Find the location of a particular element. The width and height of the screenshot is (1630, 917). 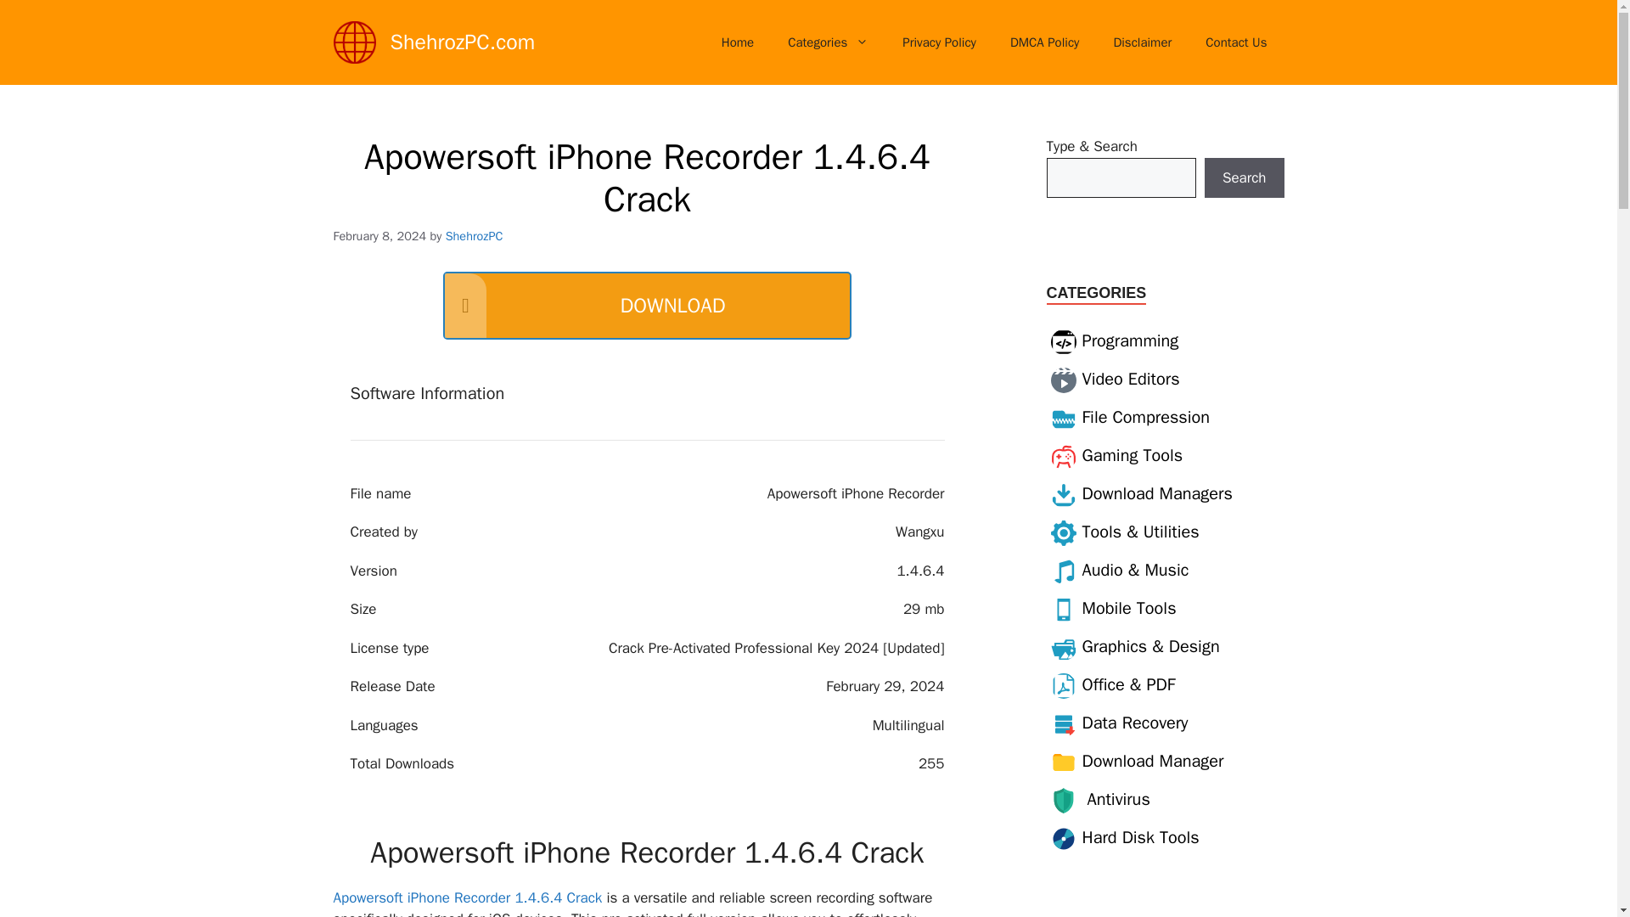

Contact Us is located at coordinates (1236, 42).